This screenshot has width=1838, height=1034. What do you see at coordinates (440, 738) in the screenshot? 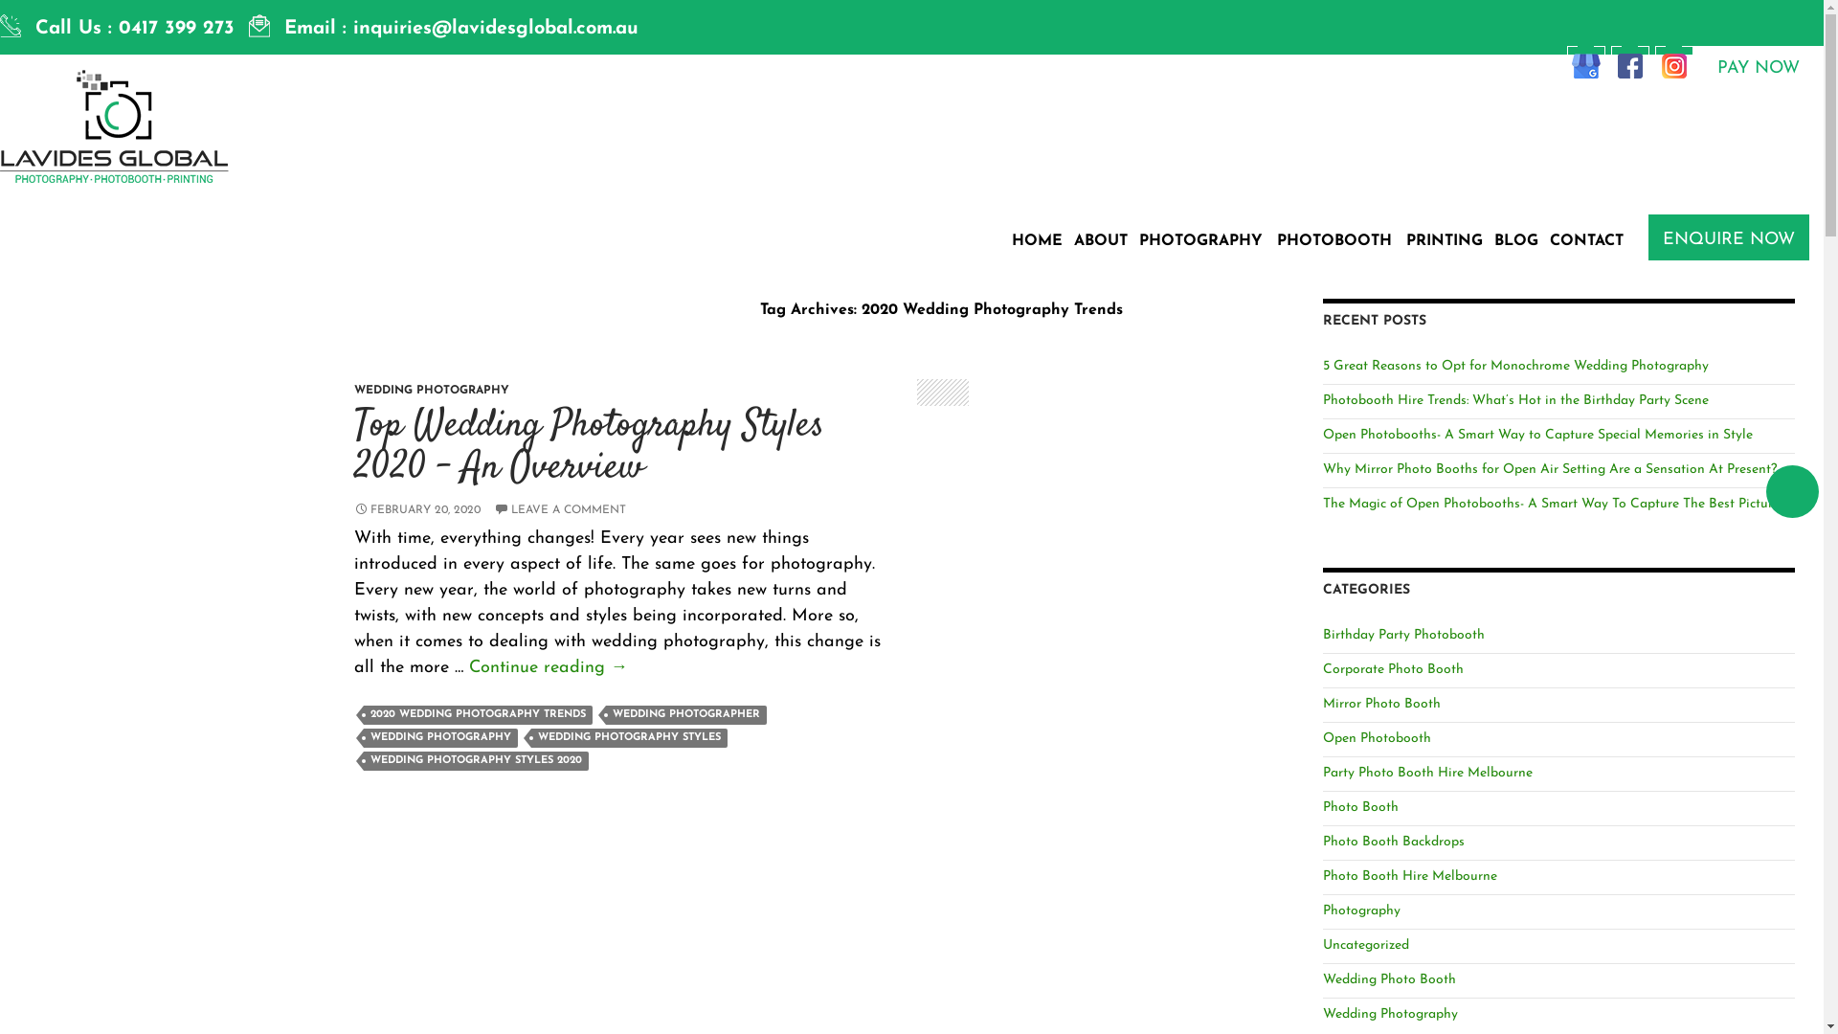
I see `WEDDING PHOTOGRAPHY` at bounding box center [440, 738].